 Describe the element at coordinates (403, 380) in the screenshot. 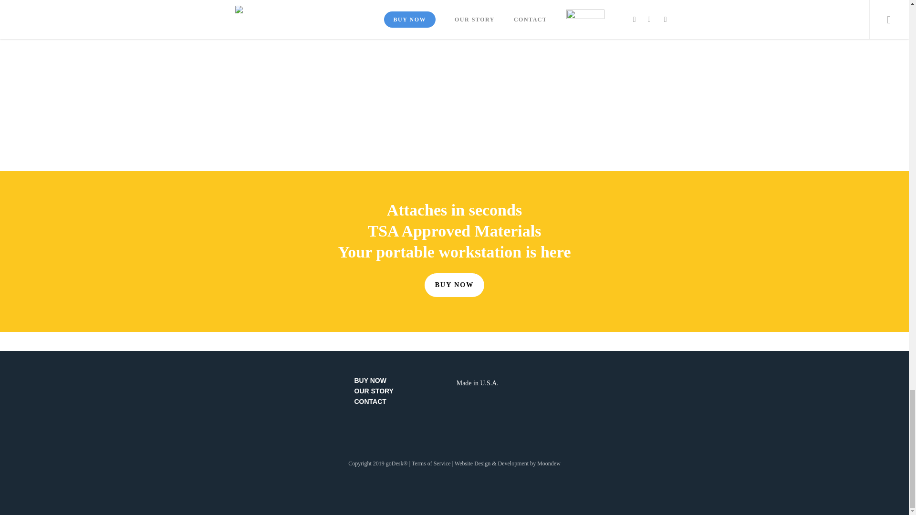

I see `BUY NOW` at that location.